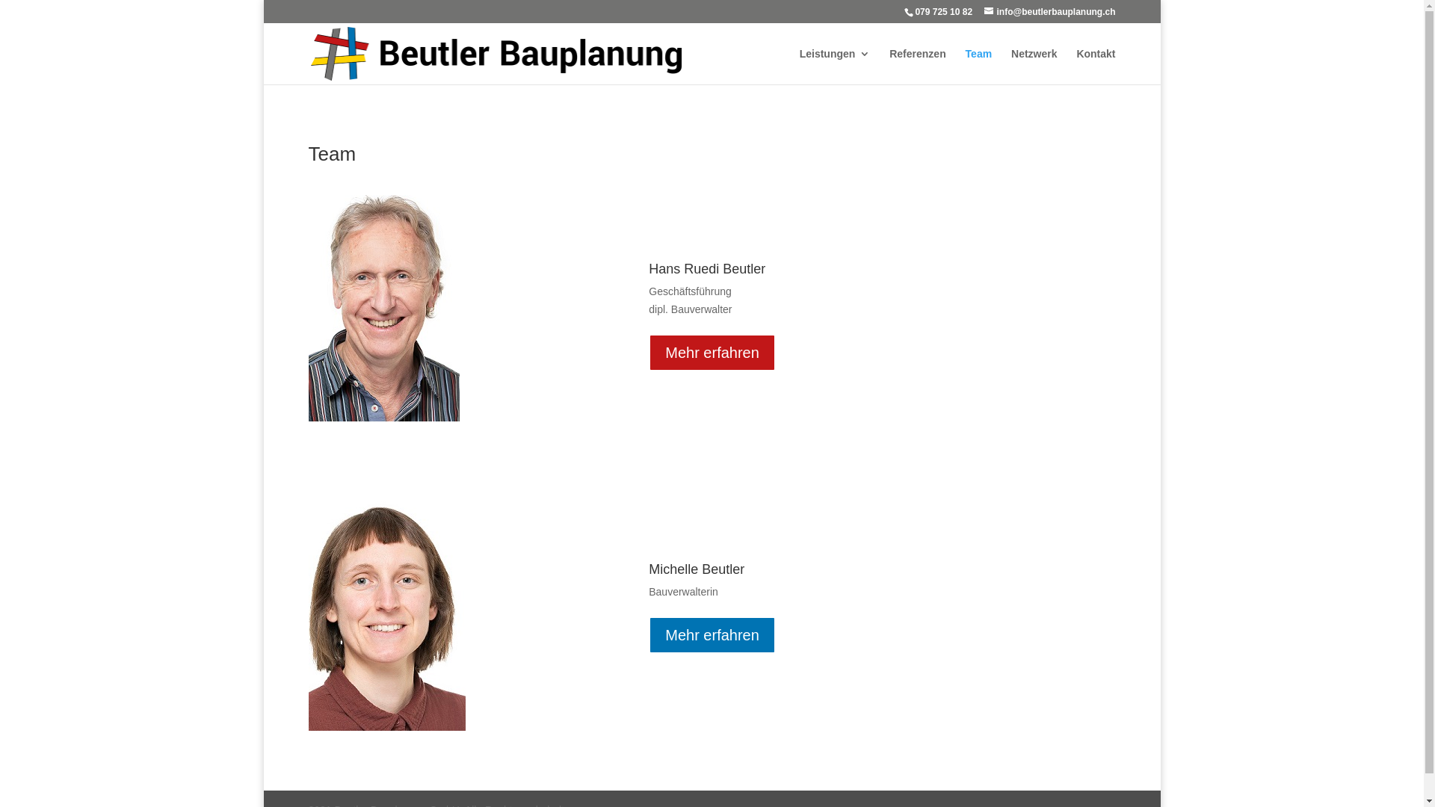 This screenshot has width=1435, height=807. What do you see at coordinates (386, 613) in the screenshot?
I see `Beutler_Michelle` at bounding box center [386, 613].